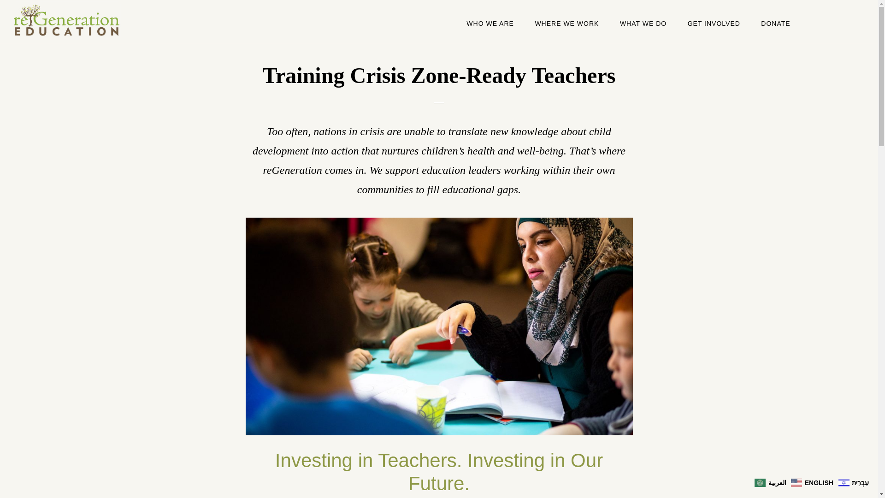 The height and width of the screenshot is (498, 885). Describe the element at coordinates (775, 23) in the screenshot. I see `DONATE` at that location.